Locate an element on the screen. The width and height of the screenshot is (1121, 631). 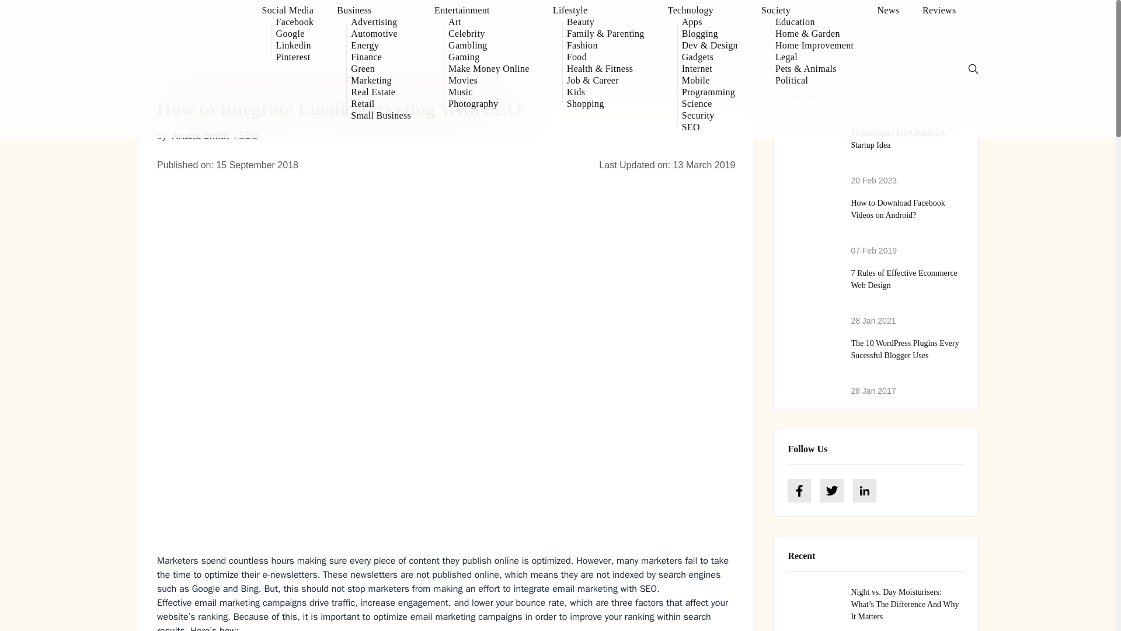
Pinterest is located at coordinates (294, 57).